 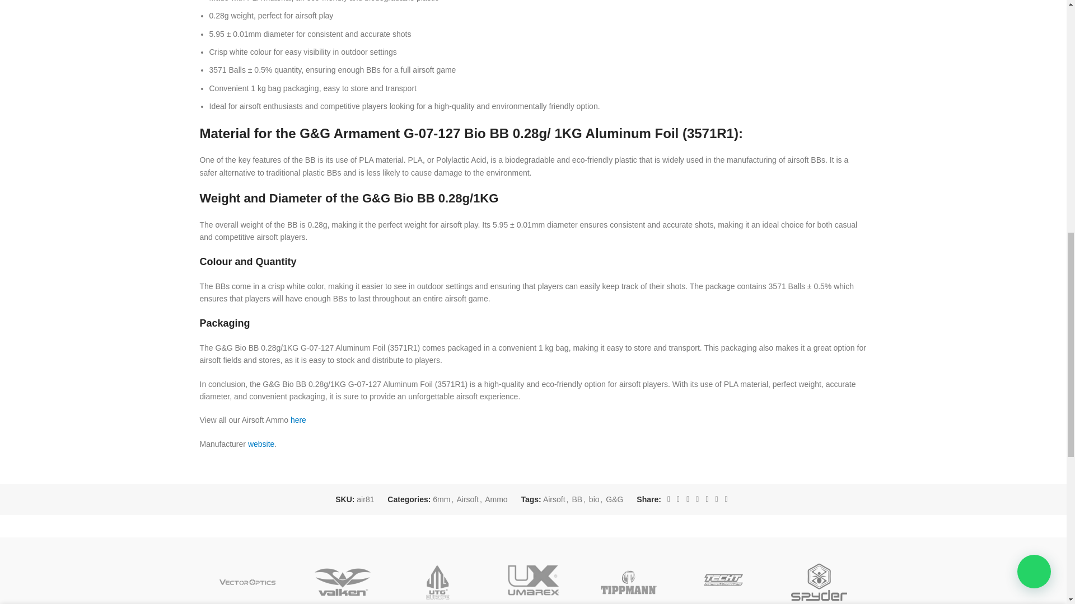 What do you see at coordinates (438, 573) in the screenshot?
I see `UTG` at bounding box center [438, 573].